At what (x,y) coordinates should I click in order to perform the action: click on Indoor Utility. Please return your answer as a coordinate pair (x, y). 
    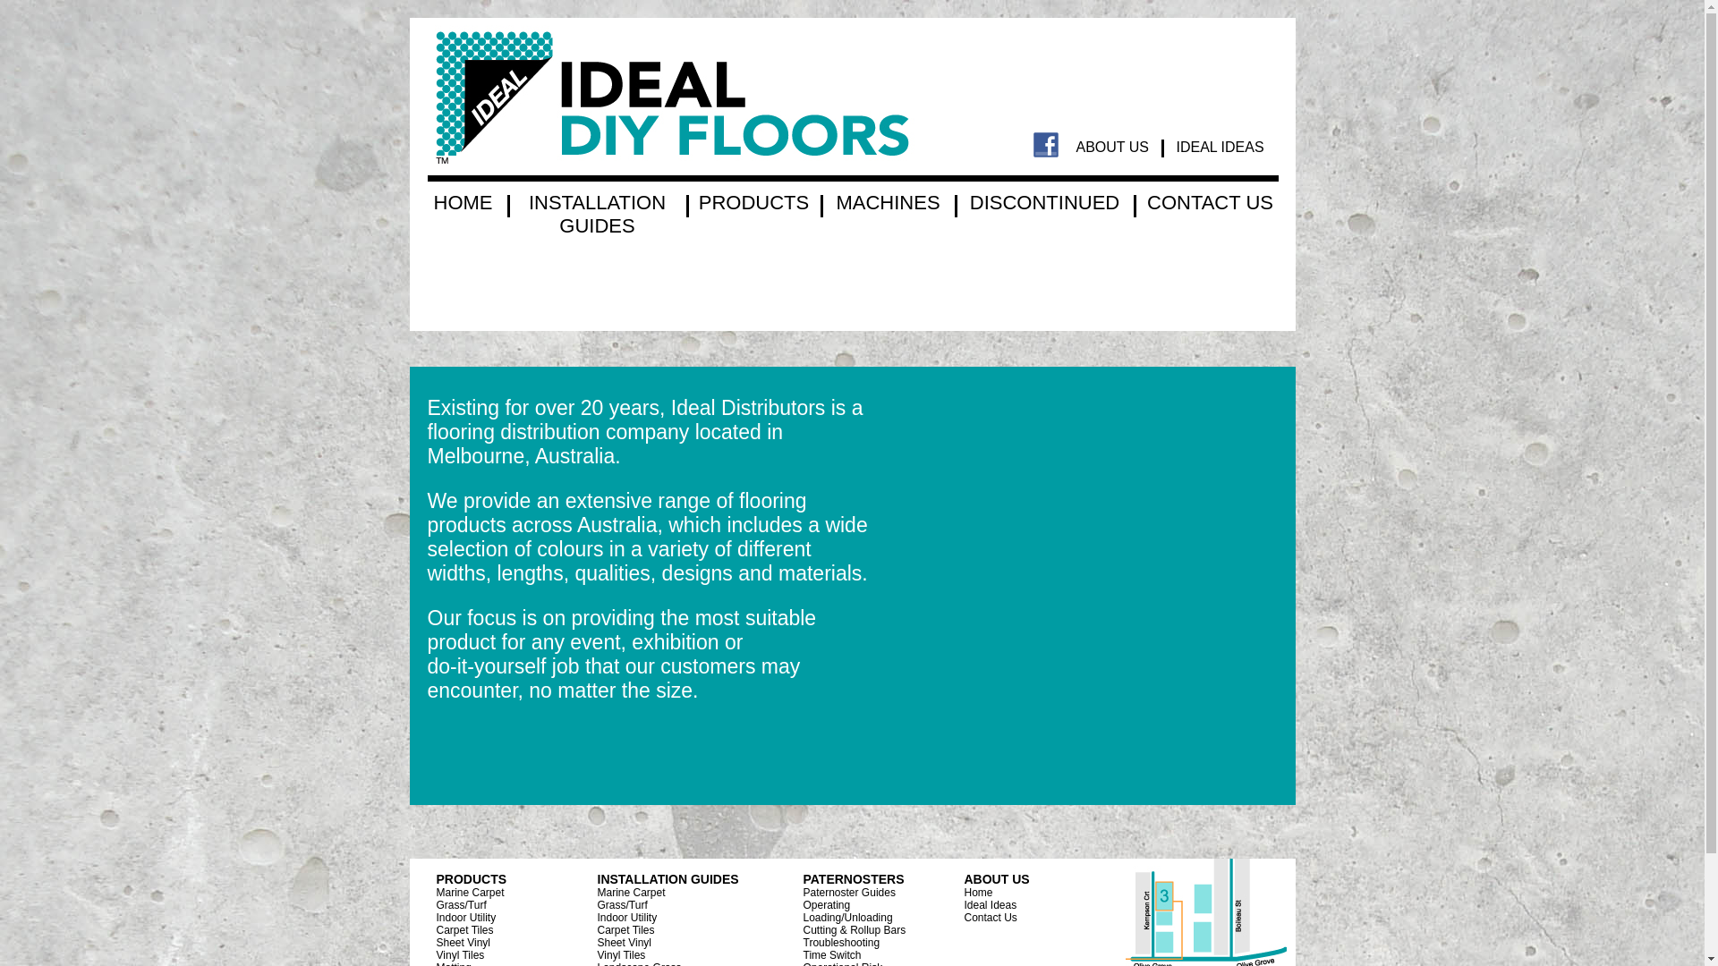
    Looking at the image, I should click on (628, 916).